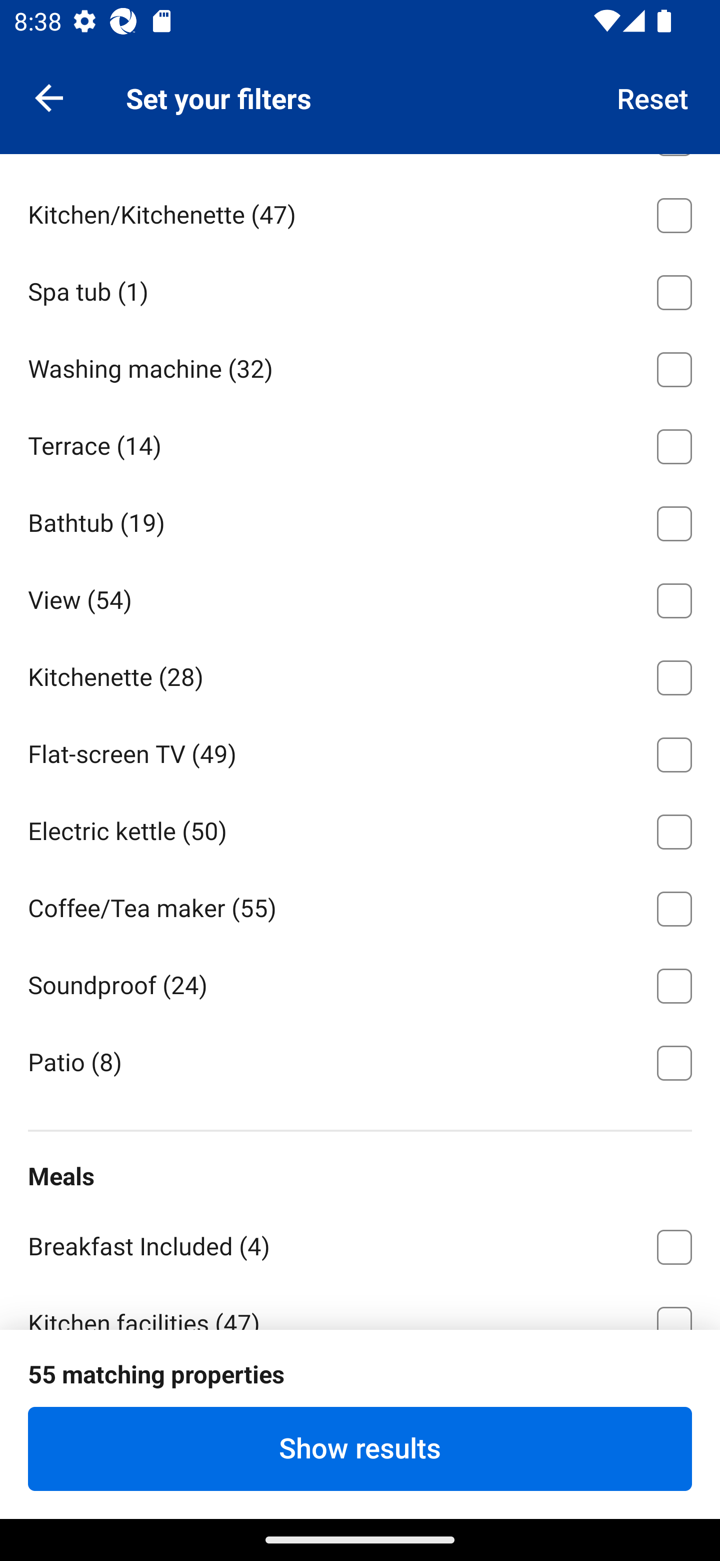 Image resolution: width=720 pixels, height=1561 pixels. Describe the element at coordinates (360, 983) in the screenshot. I see `Soundproof ⁦(24)` at that location.